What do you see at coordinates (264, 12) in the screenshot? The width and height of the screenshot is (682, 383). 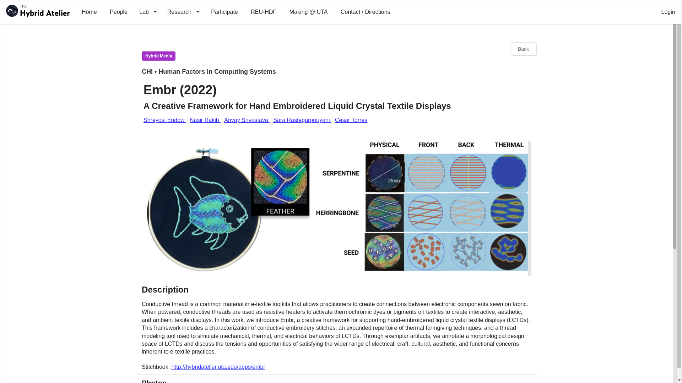 I see `REU-HDF` at bounding box center [264, 12].